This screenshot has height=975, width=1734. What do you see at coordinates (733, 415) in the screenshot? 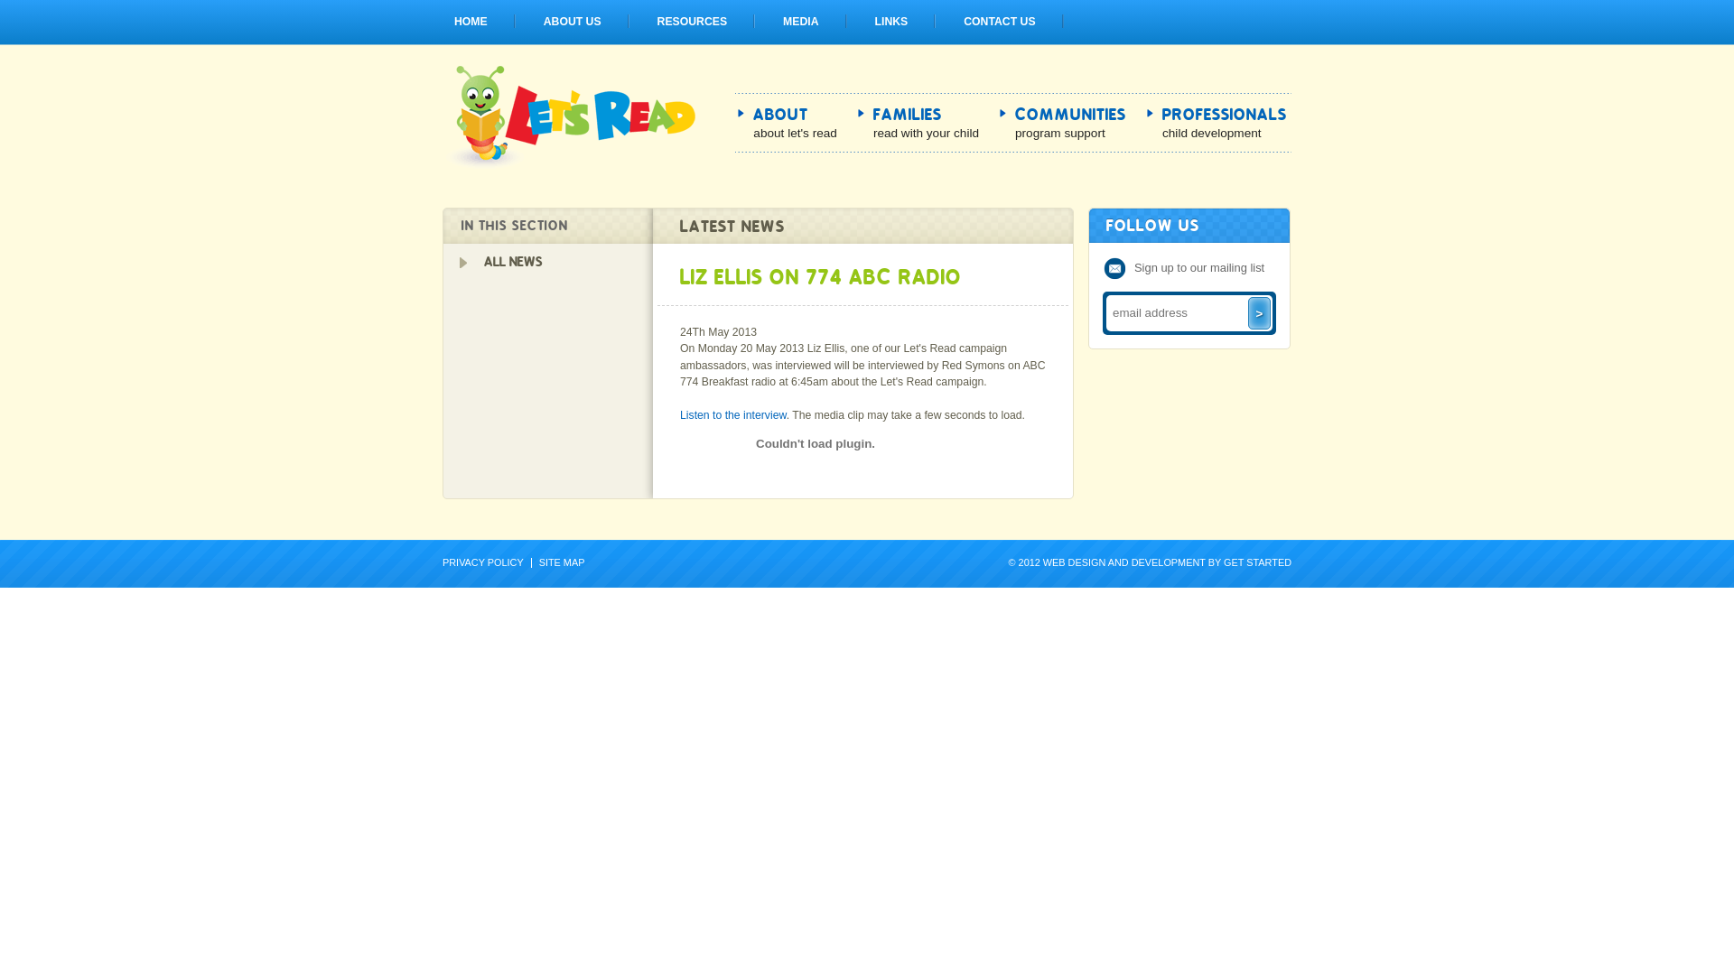
I see `Listen to the interview` at bounding box center [733, 415].